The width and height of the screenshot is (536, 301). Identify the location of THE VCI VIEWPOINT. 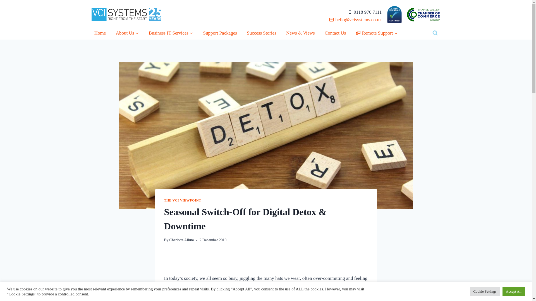
(183, 200).